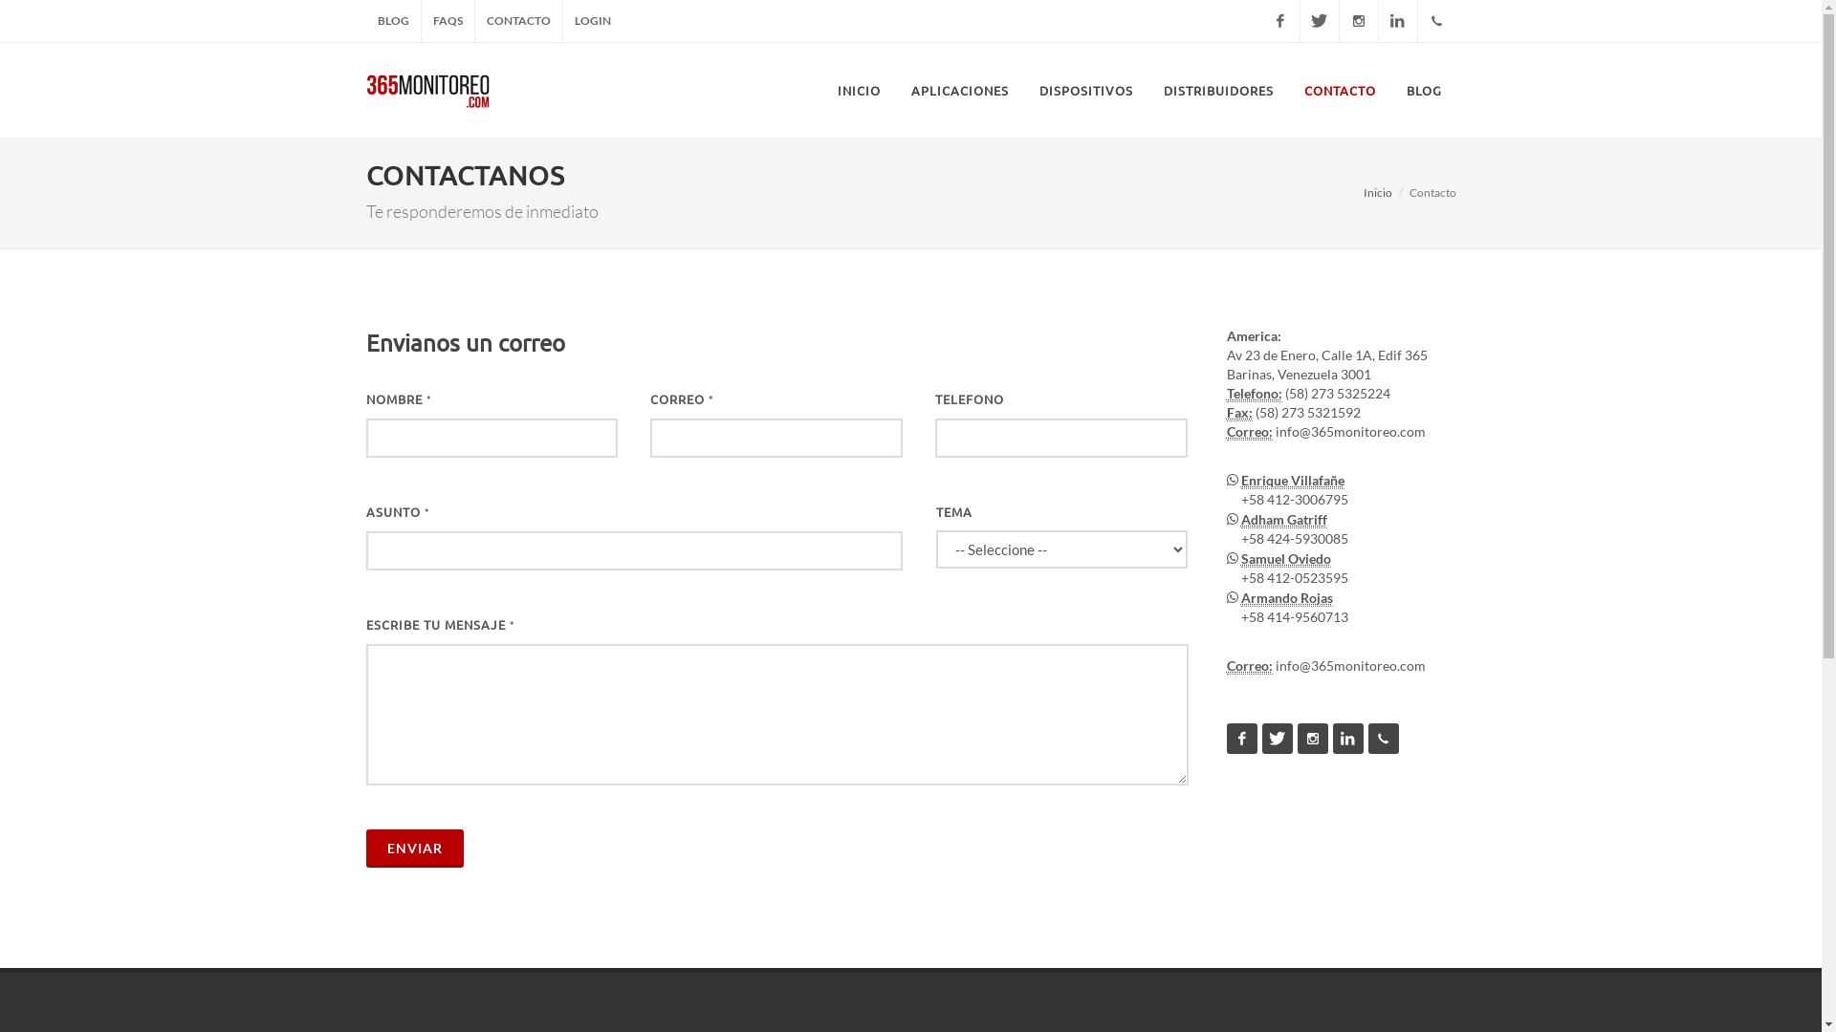 The height and width of the screenshot is (1032, 1836). What do you see at coordinates (518, 21) in the screenshot?
I see `CONTACTO` at bounding box center [518, 21].